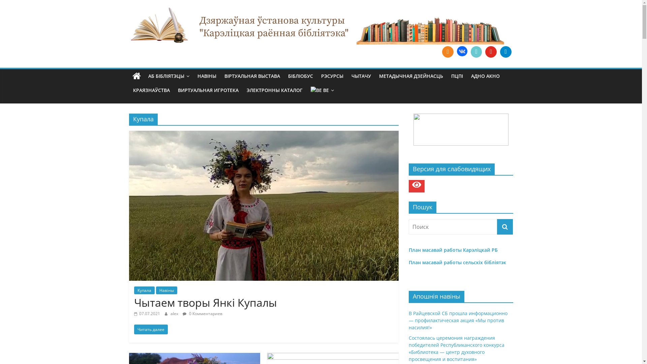 The image size is (647, 364). What do you see at coordinates (491, 52) in the screenshot?
I see `Youtube` at bounding box center [491, 52].